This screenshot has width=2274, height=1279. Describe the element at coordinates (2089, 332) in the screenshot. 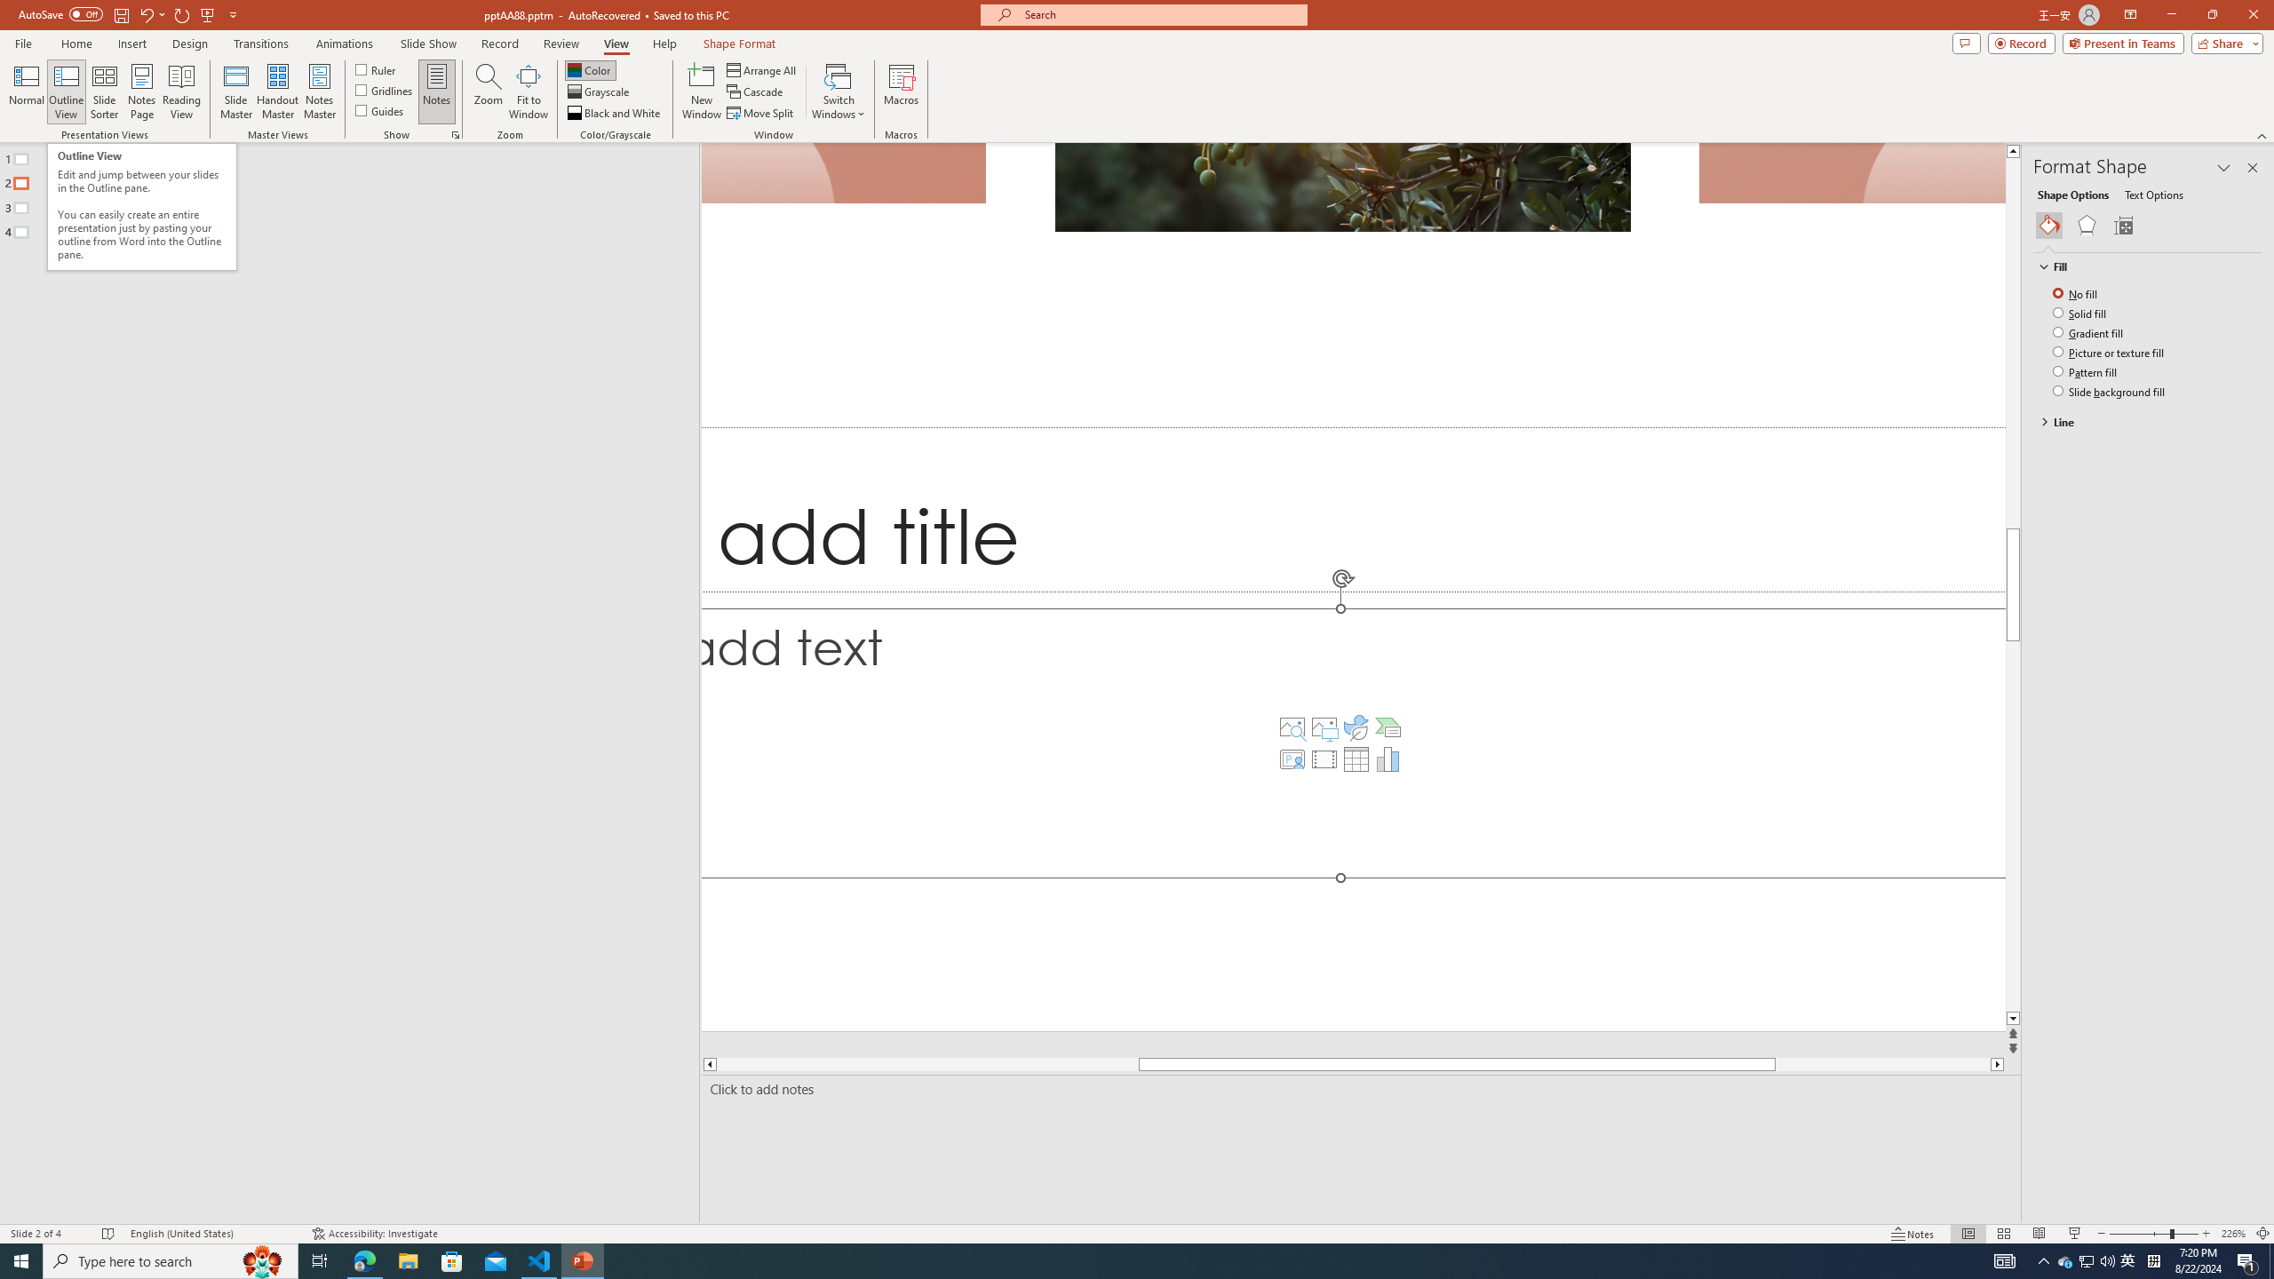

I see `Gradient fill` at that location.